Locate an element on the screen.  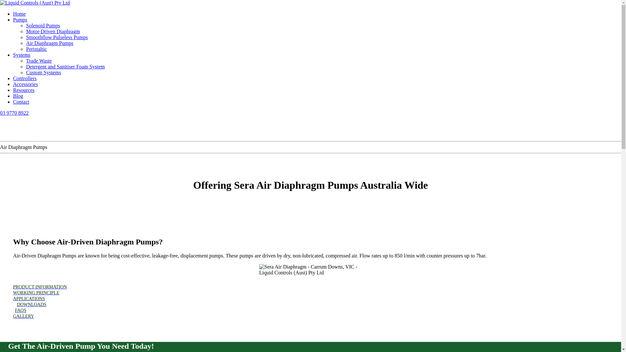
Solenoid Pumps is located at coordinates (43, 25).